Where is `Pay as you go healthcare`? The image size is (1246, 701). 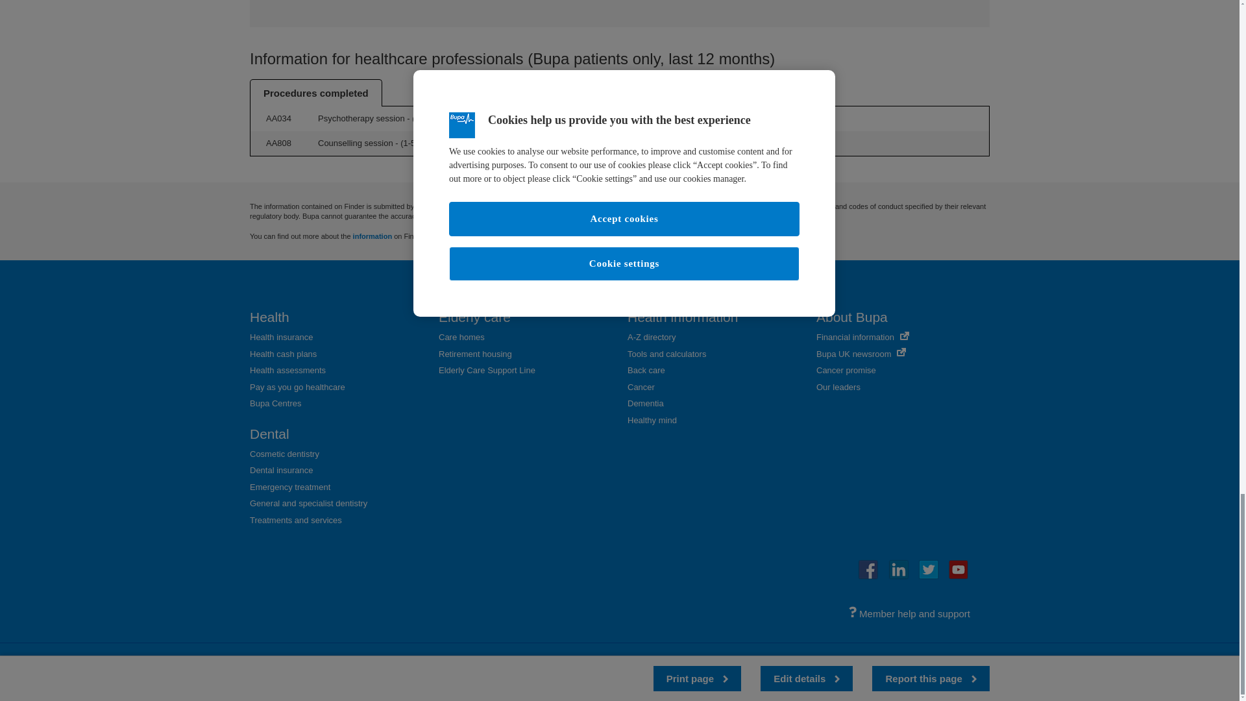 Pay as you go healthcare is located at coordinates (297, 387).